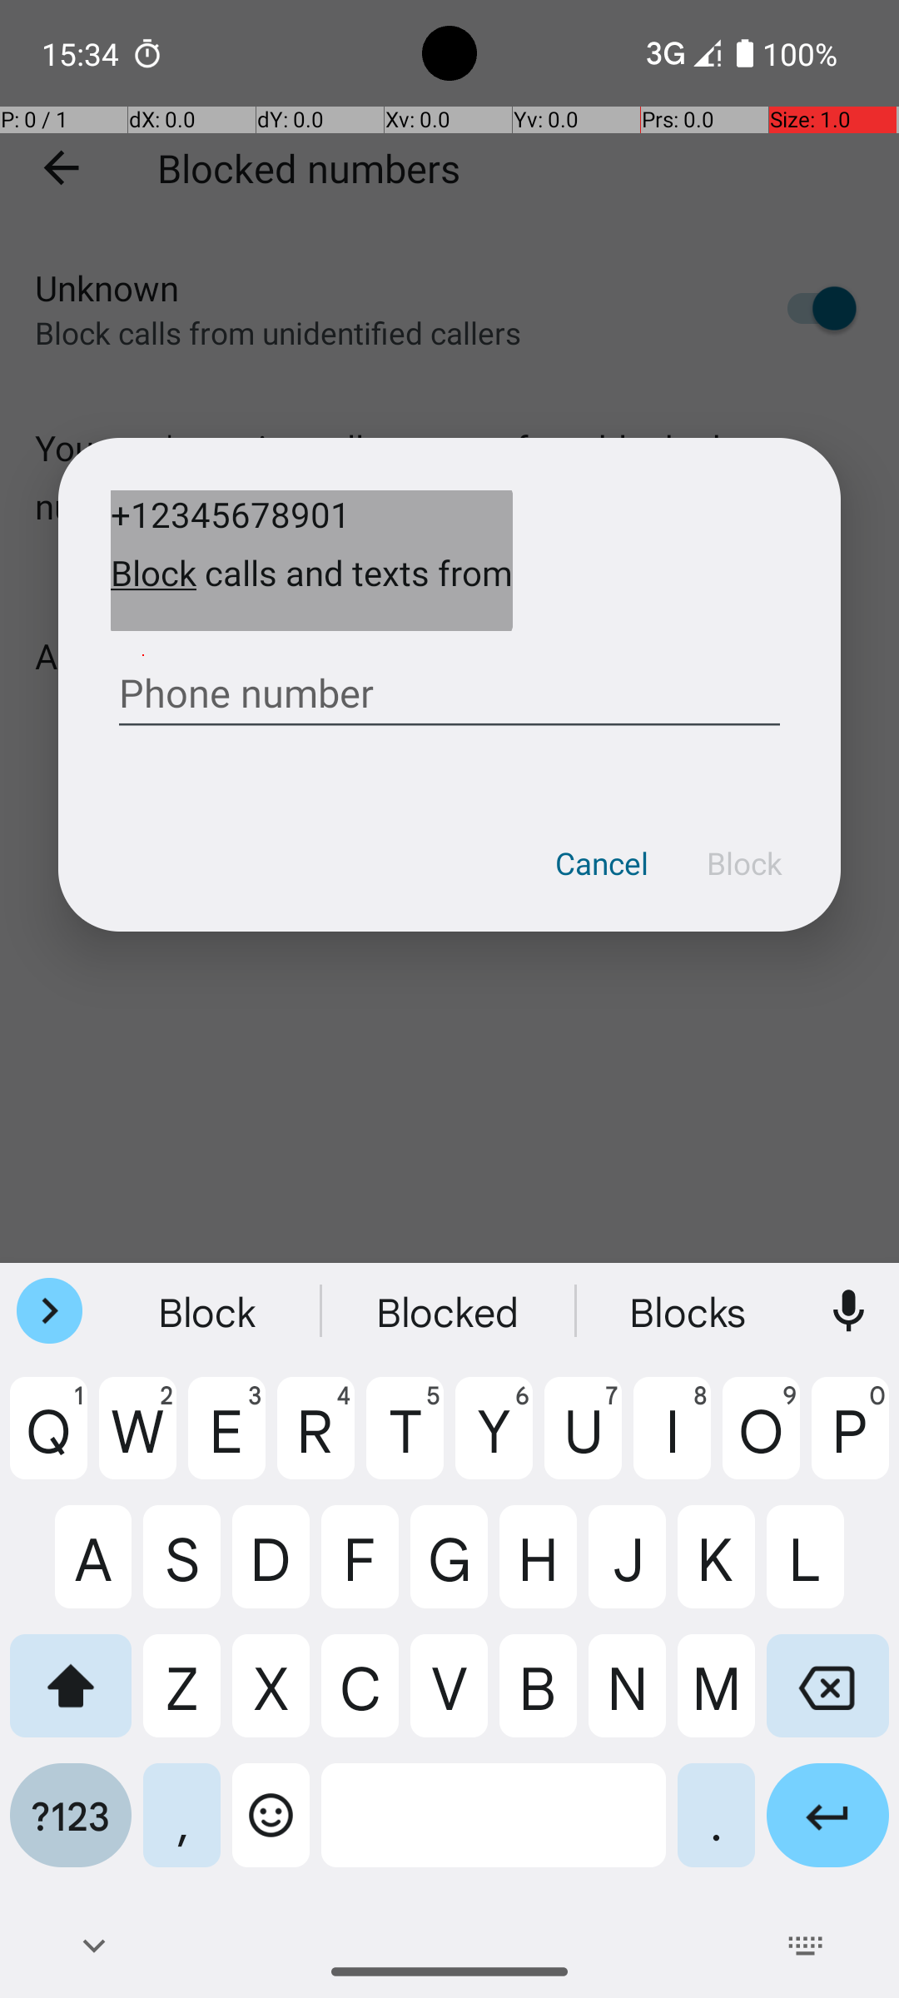 This screenshot has height=1998, width=899. Describe the element at coordinates (71, 1698) in the screenshot. I see `Shift` at that location.